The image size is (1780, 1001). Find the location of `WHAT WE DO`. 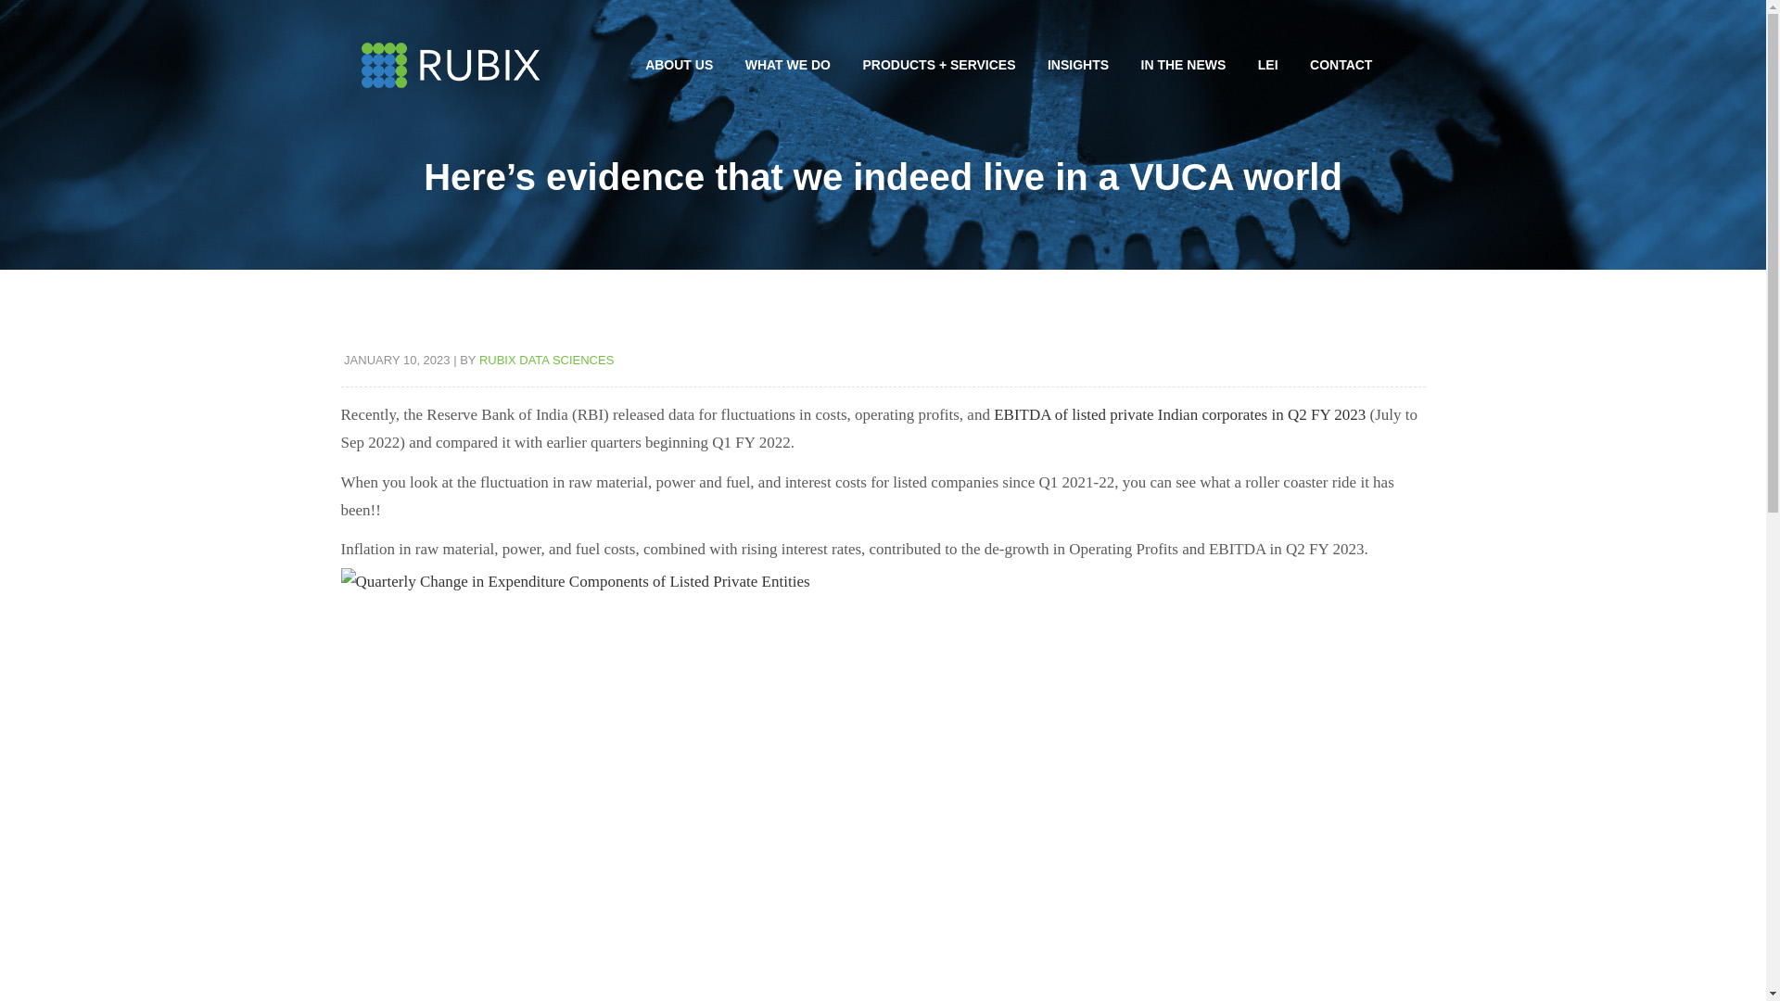

WHAT WE DO is located at coordinates (788, 65).